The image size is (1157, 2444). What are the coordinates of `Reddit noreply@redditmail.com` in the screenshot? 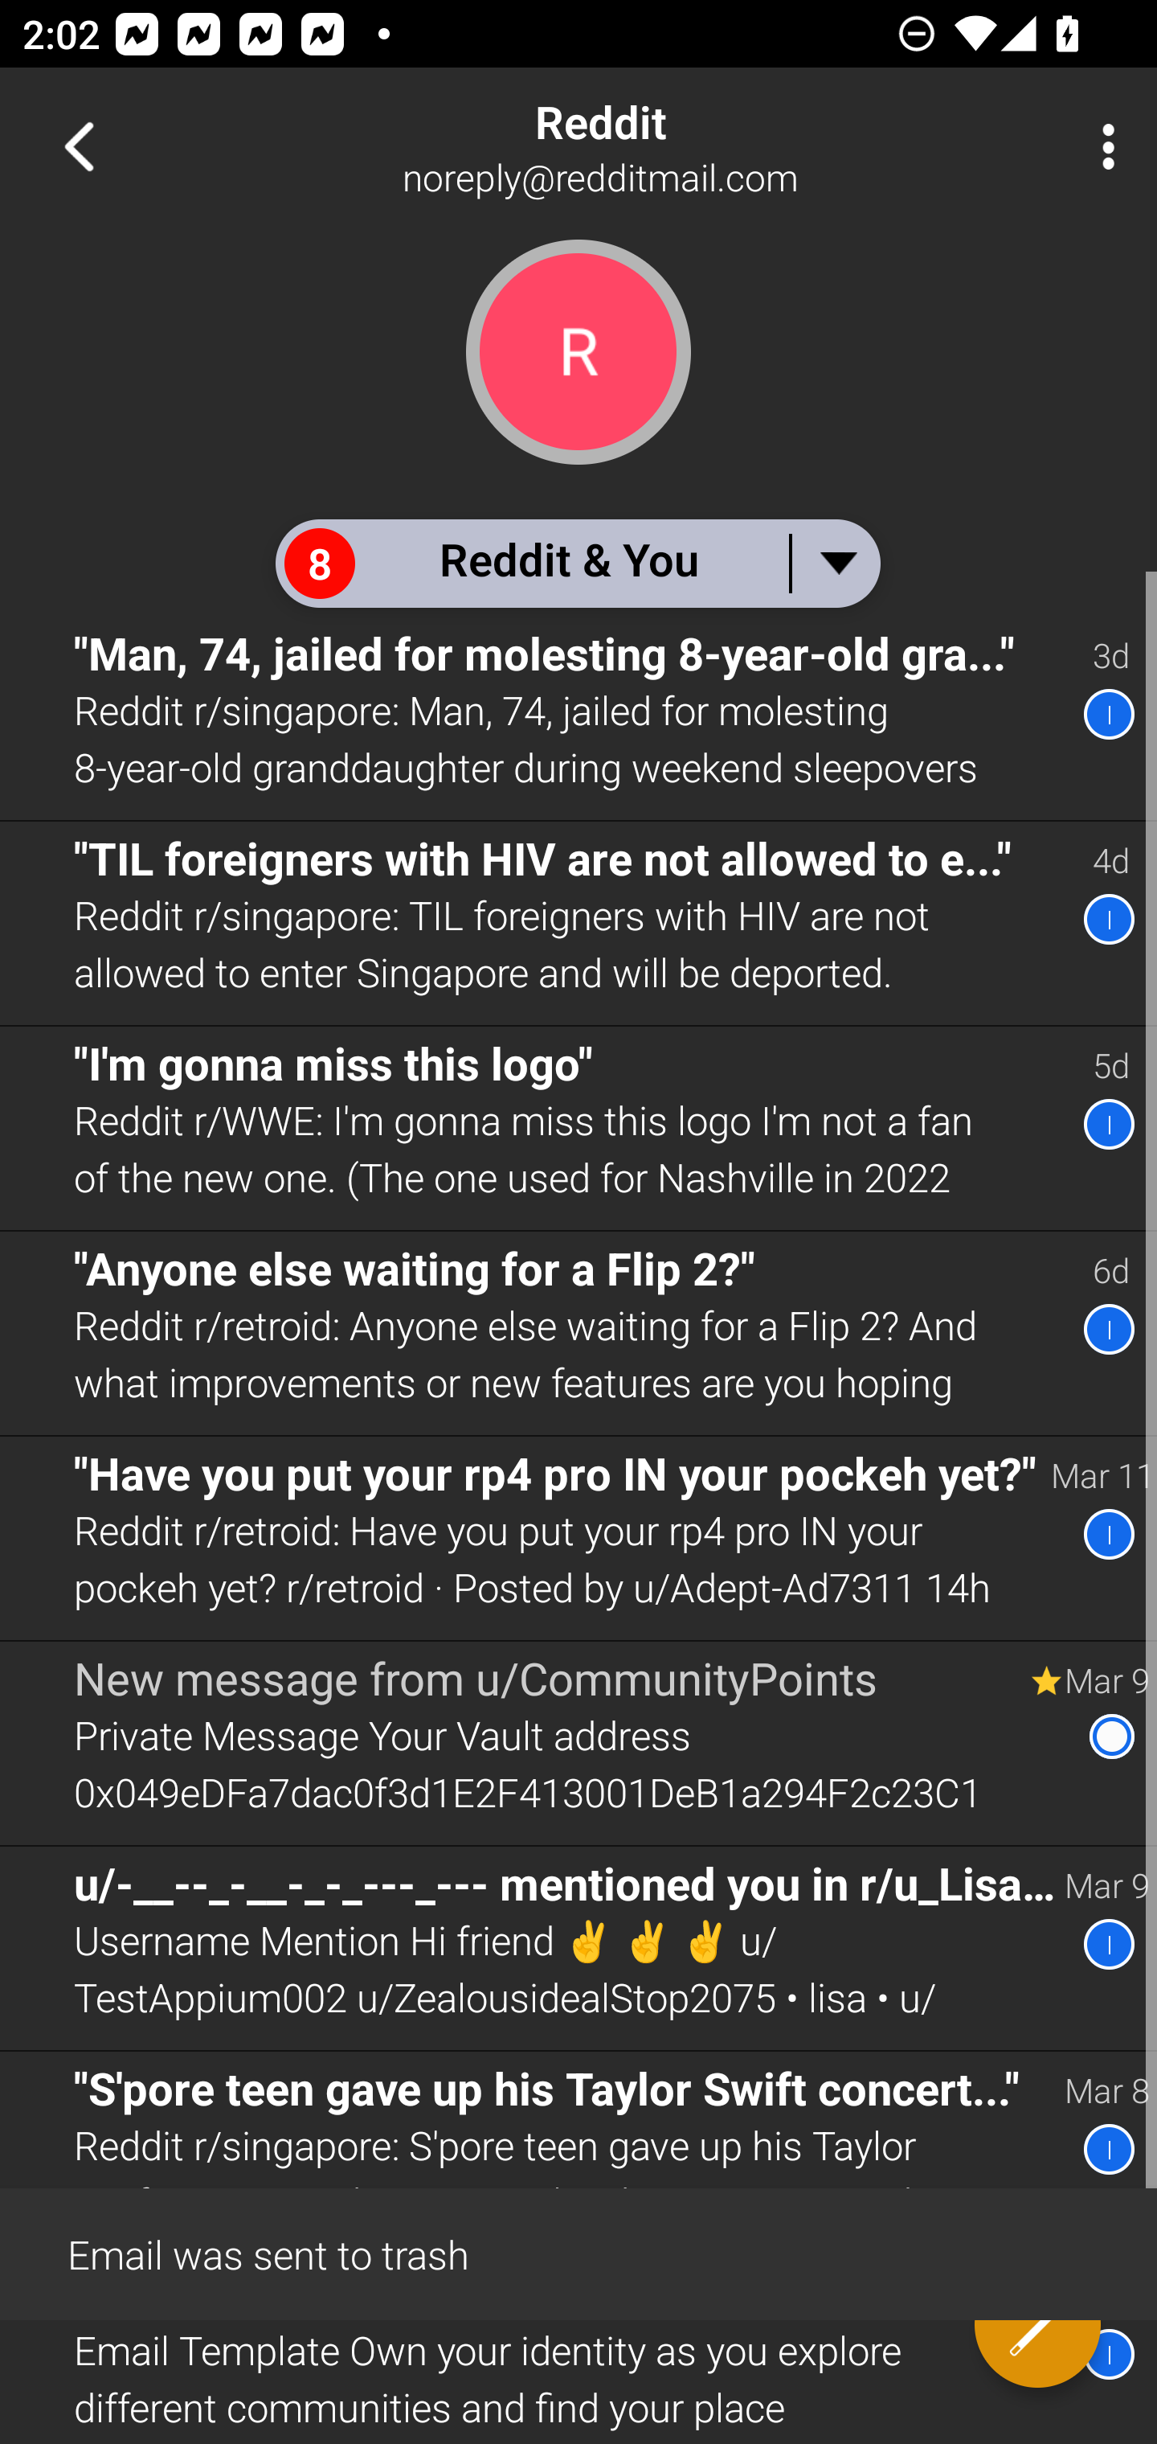 It's located at (680, 146).